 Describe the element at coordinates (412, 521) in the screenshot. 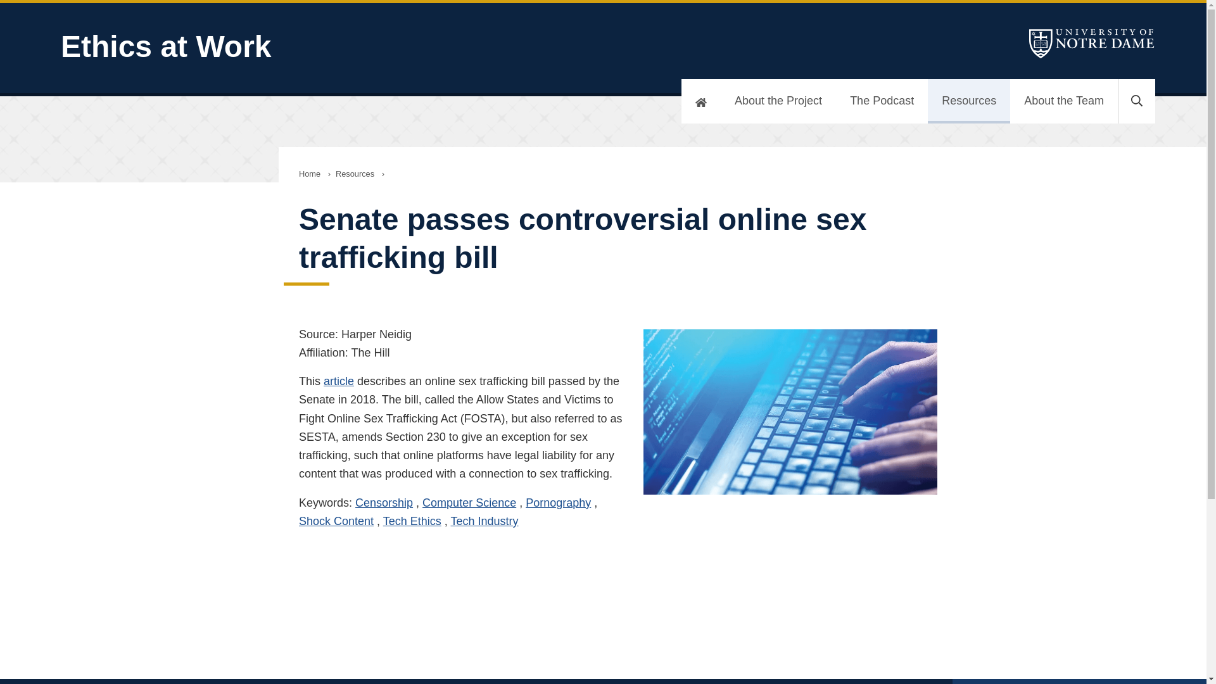

I see `Tech Ethics` at that location.